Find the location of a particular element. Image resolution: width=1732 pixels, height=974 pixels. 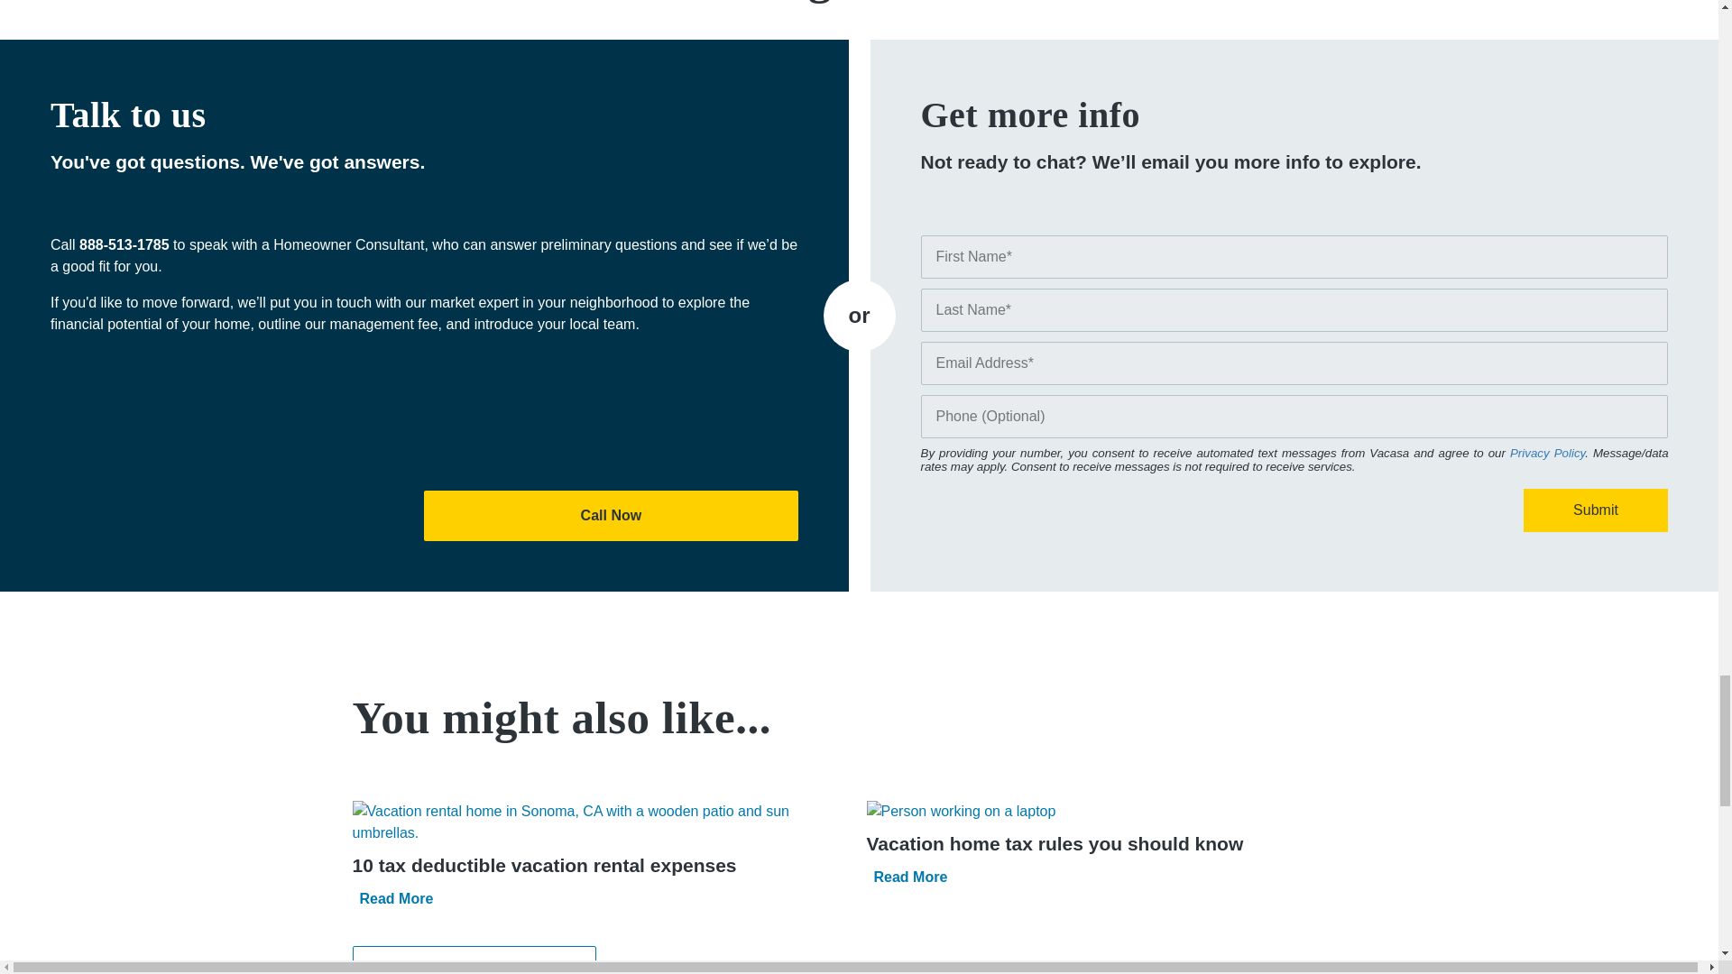

Submit is located at coordinates (1595, 510).